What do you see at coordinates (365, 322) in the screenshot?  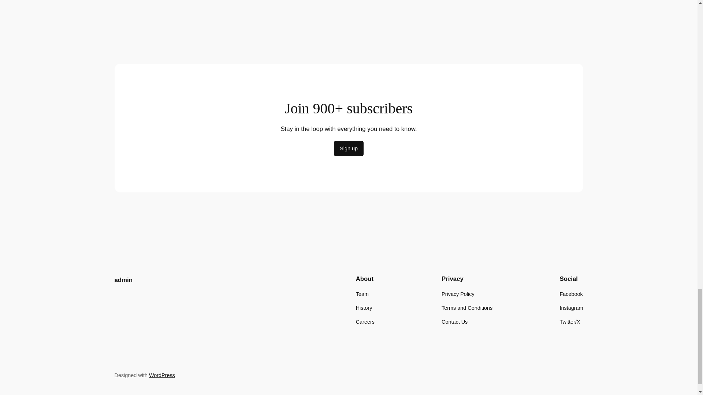 I see `Careers` at bounding box center [365, 322].